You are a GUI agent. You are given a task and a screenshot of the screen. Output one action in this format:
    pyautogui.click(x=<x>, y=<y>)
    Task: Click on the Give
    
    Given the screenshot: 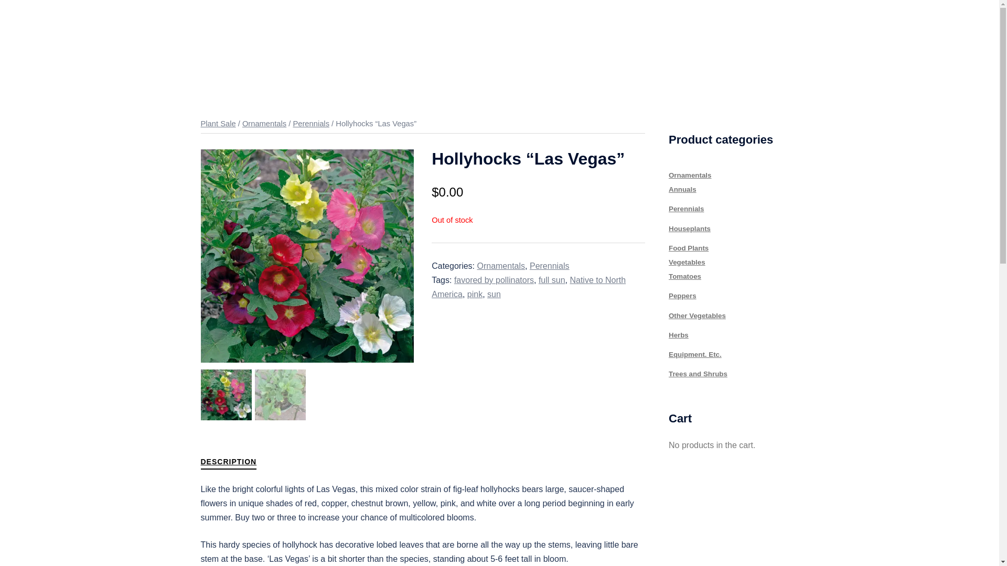 What is the action you would take?
    pyautogui.click(x=715, y=42)
    